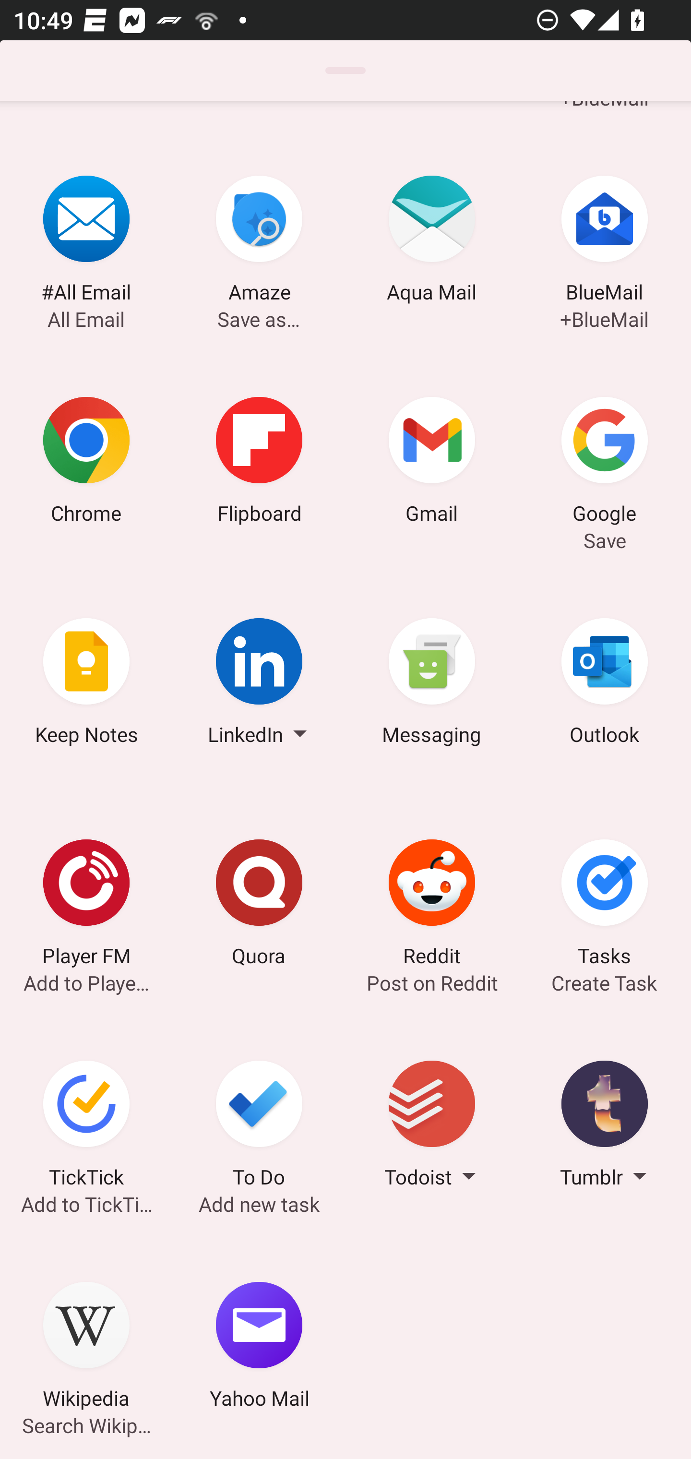  I want to click on Outlook, so click(605, 684).